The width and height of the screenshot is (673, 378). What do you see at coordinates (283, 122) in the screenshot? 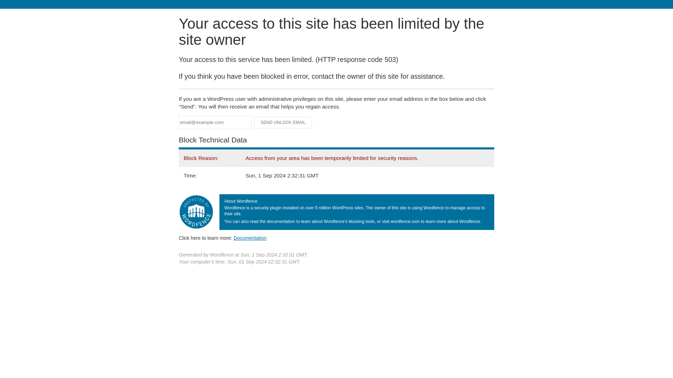
I see `Send Unlock Email` at bounding box center [283, 122].